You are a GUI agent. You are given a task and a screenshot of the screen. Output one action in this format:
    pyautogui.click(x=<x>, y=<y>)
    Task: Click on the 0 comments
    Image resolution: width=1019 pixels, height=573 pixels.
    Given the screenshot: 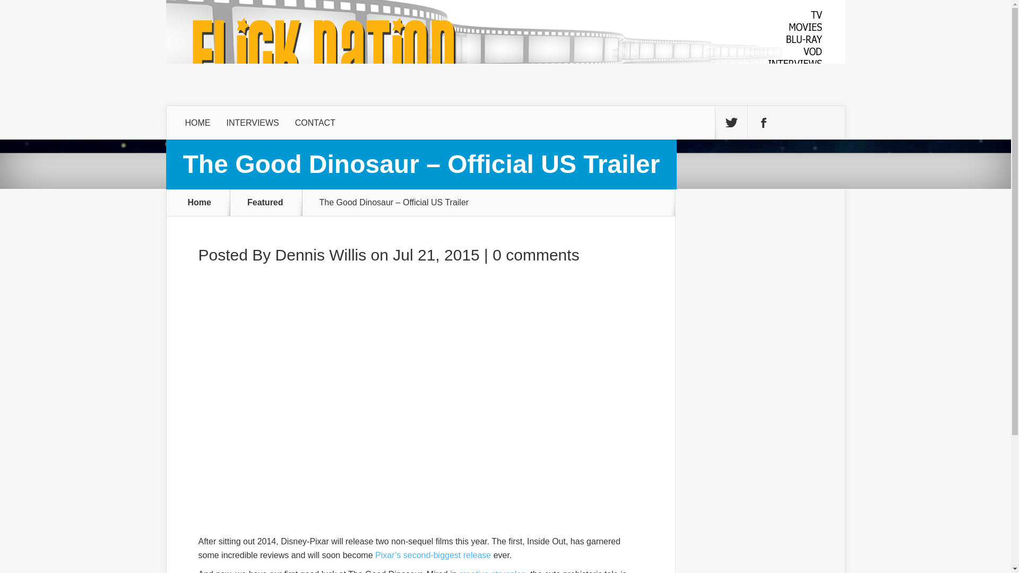 What is the action you would take?
    pyautogui.click(x=535, y=255)
    